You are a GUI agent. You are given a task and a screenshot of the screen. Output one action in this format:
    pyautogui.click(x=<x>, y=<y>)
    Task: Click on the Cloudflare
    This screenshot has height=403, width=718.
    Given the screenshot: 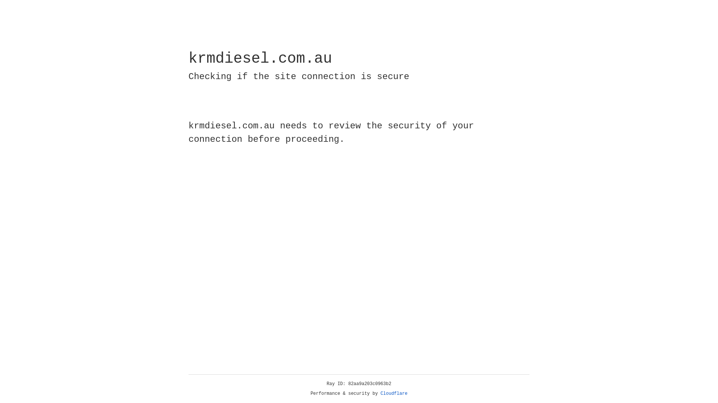 What is the action you would take?
    pyautogui.click(x=394, y=394)
    